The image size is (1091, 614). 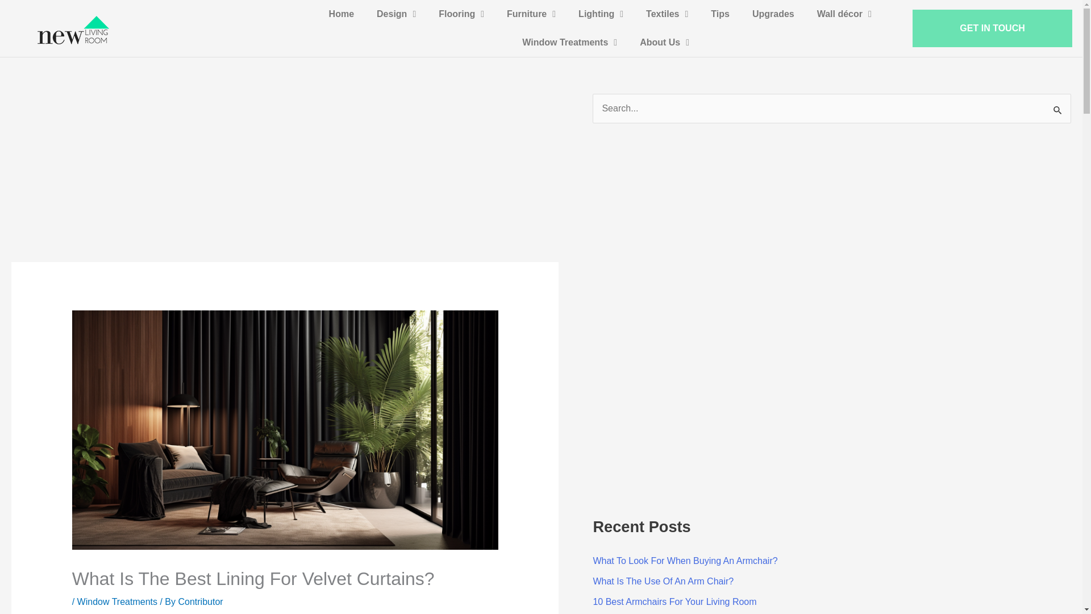 What do you see at coordinates (461, 14) in the screenshot?
I see `Flooring` at bounding box center [461, 14].